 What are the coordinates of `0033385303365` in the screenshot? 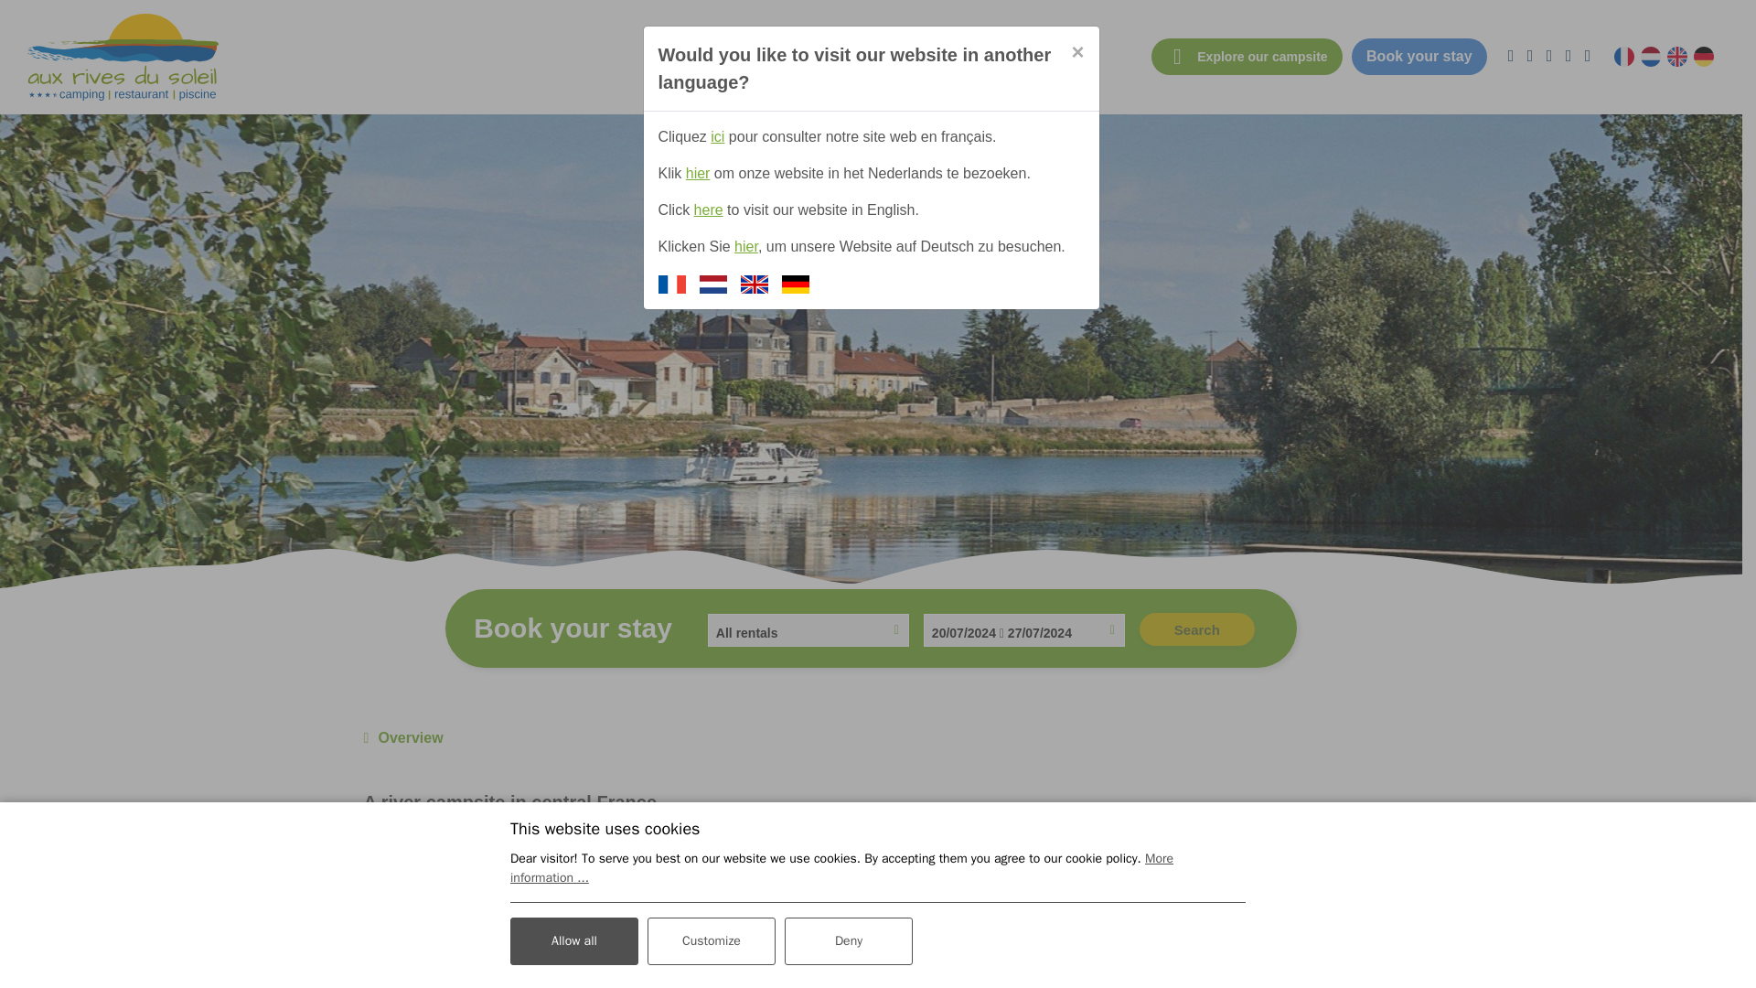 It's located at (1529, 56).